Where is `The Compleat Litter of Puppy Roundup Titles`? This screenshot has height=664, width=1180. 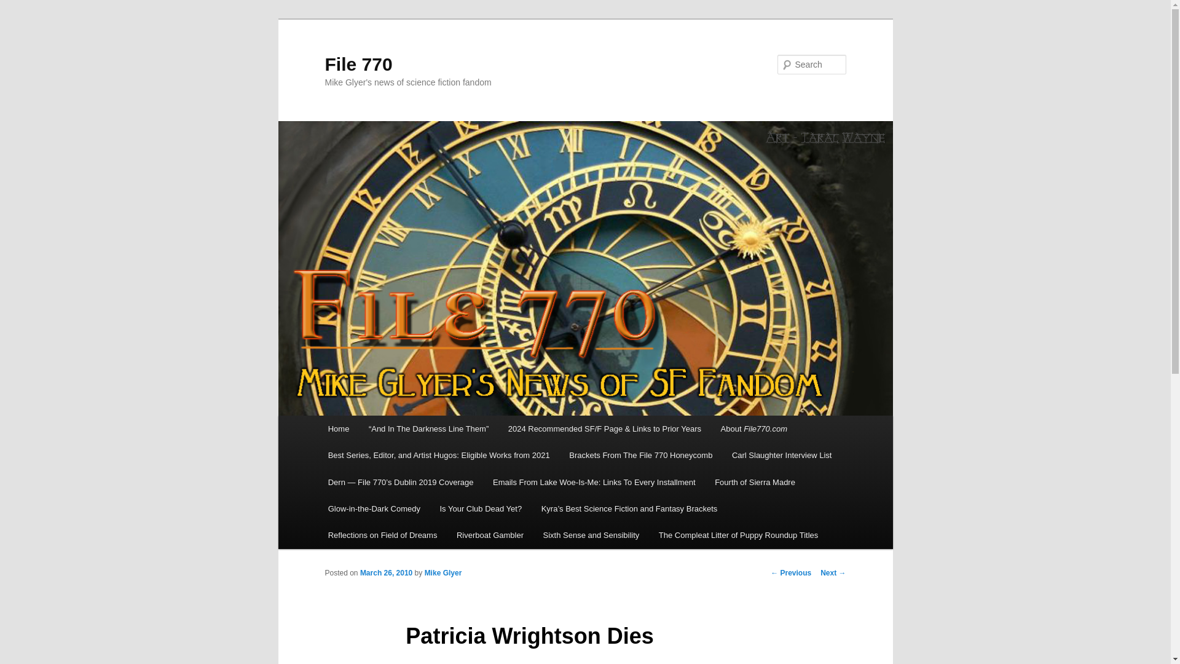 The Compleat Litter of Puppy Roundup Titles is located at coordinates (739, 535).